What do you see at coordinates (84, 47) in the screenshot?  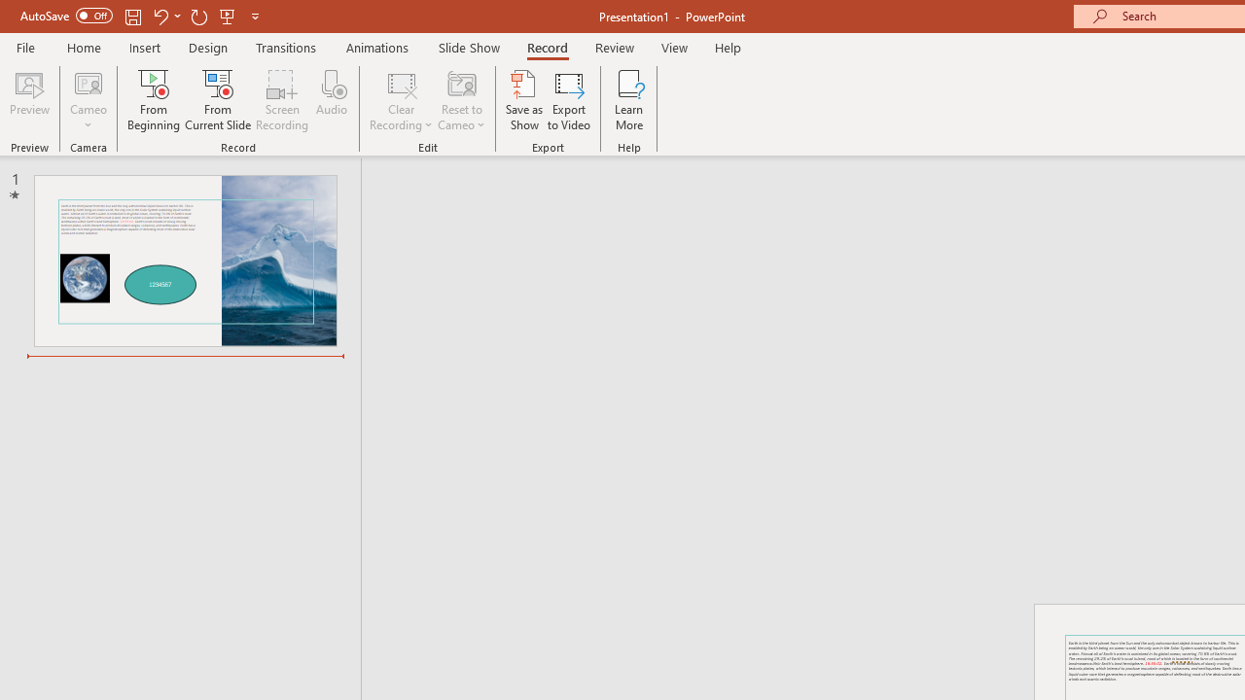 I see `Home` at bounding box center [84, 47].